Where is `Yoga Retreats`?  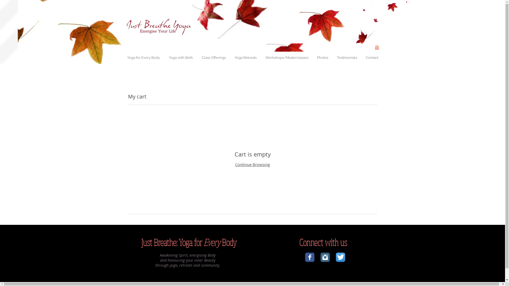 Yoga Retreats is located at coordinates (245, 58).